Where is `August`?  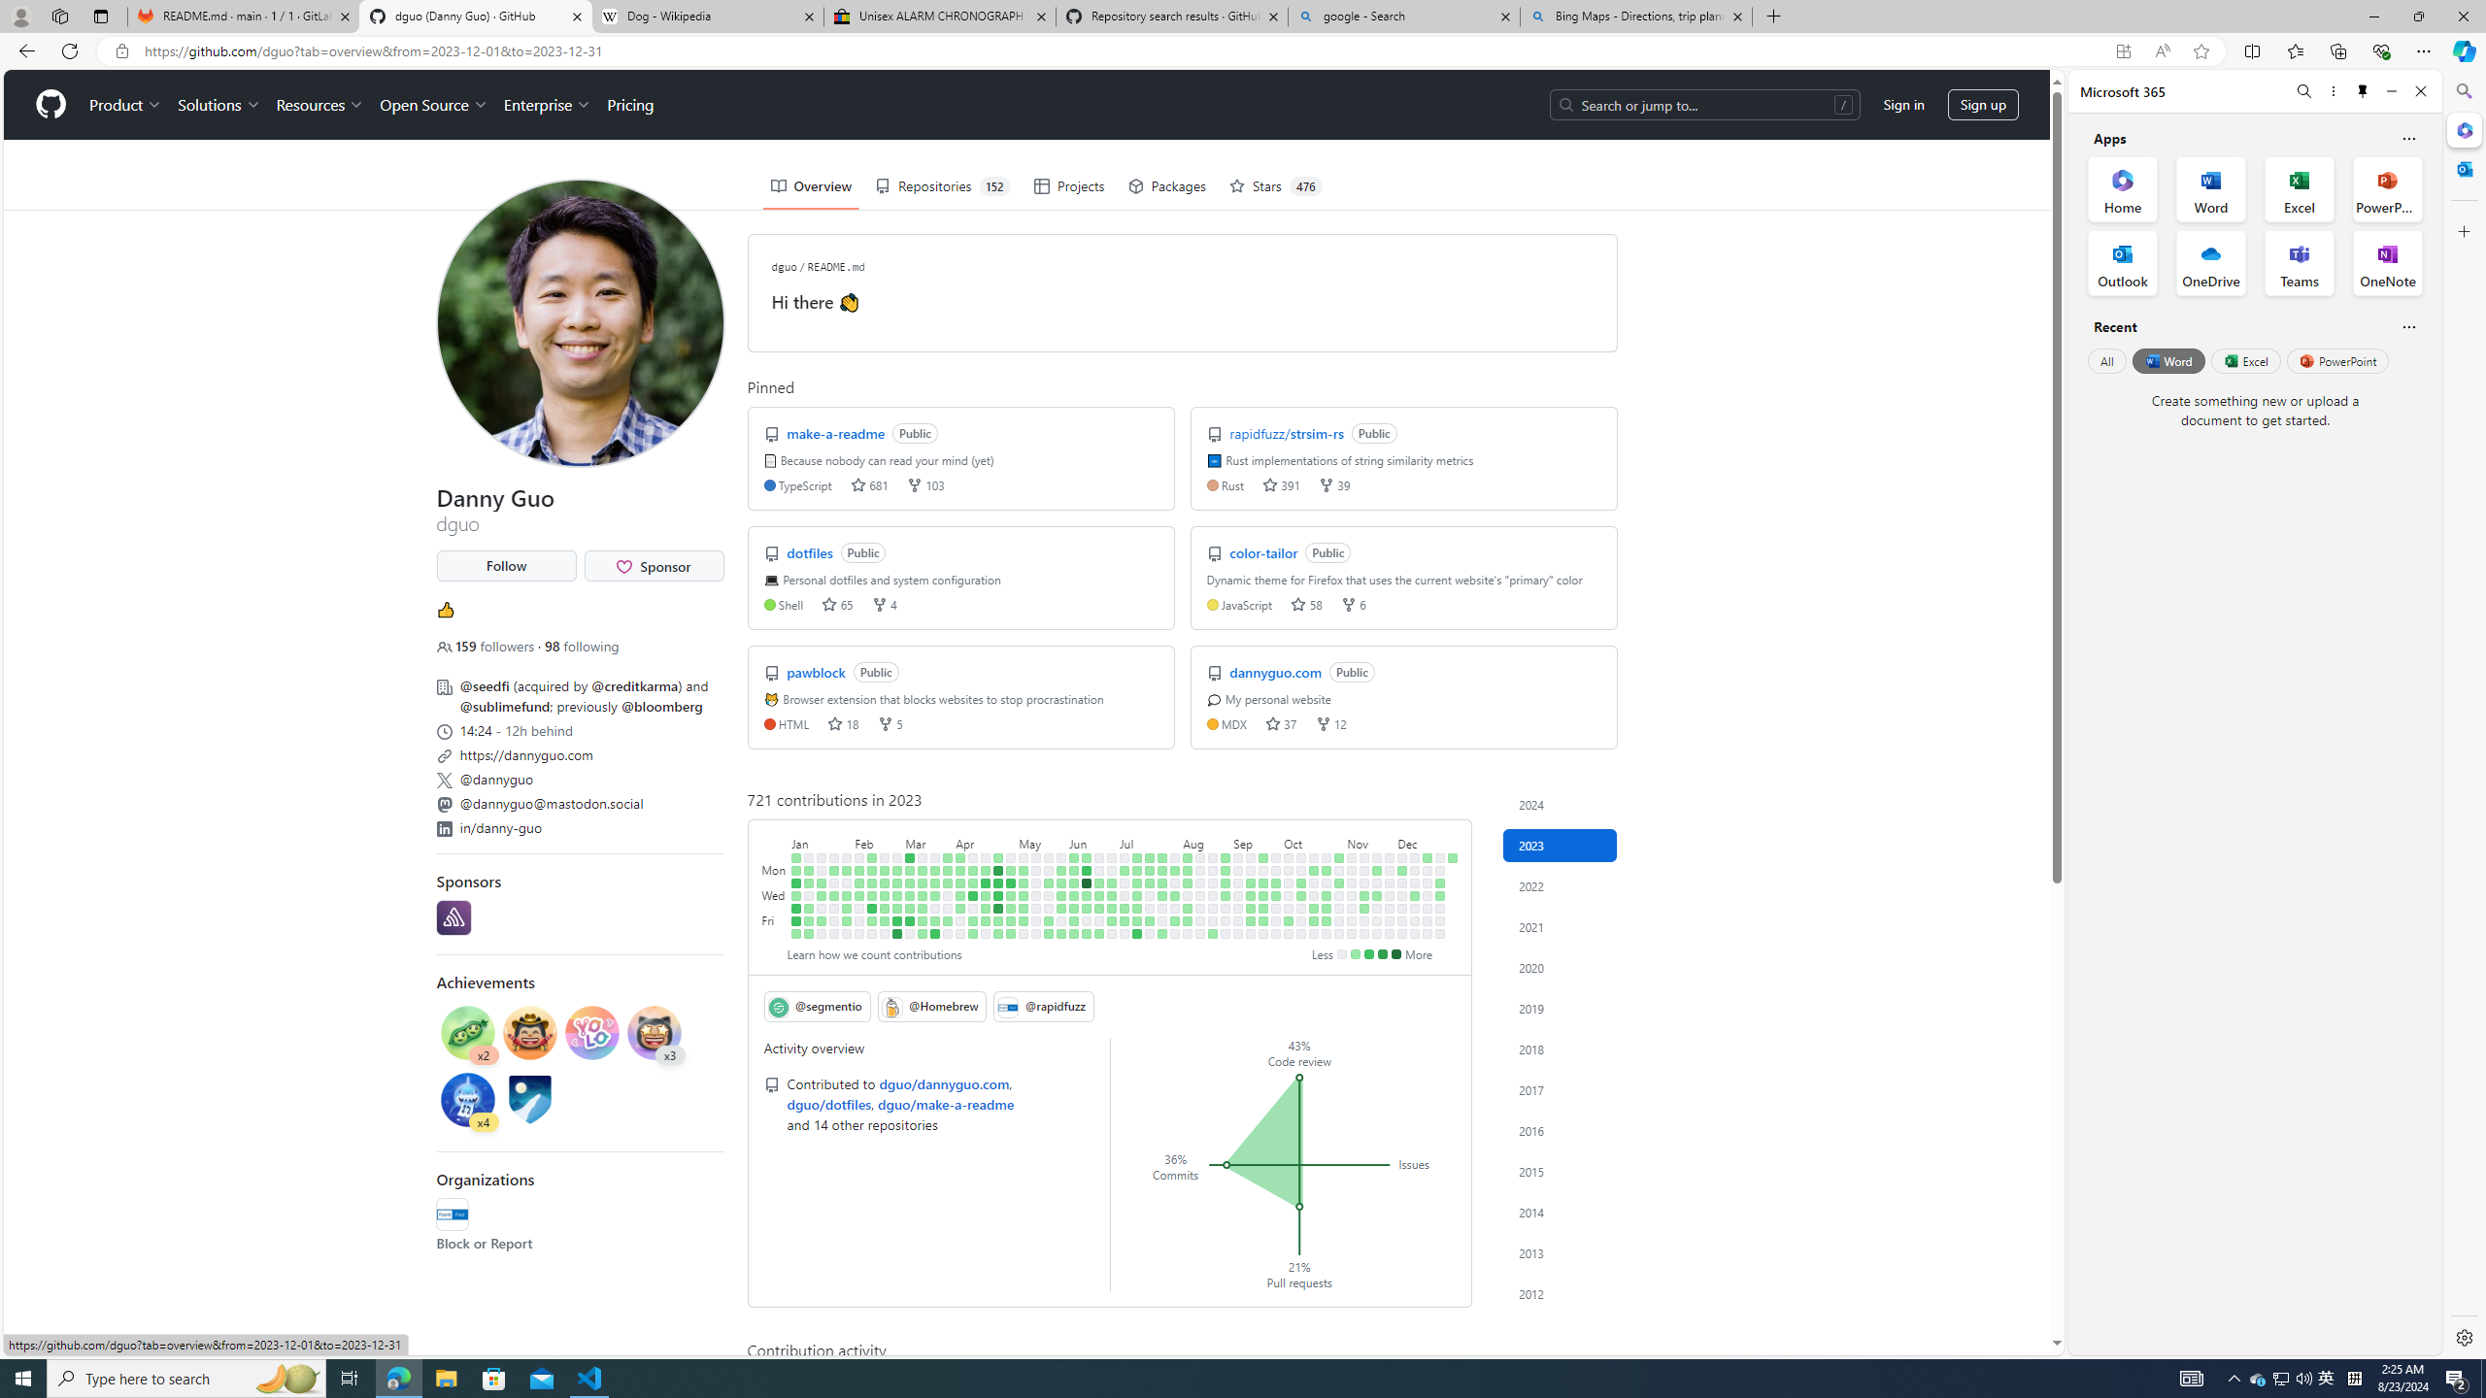
August is located at coordinates (1206, 841).